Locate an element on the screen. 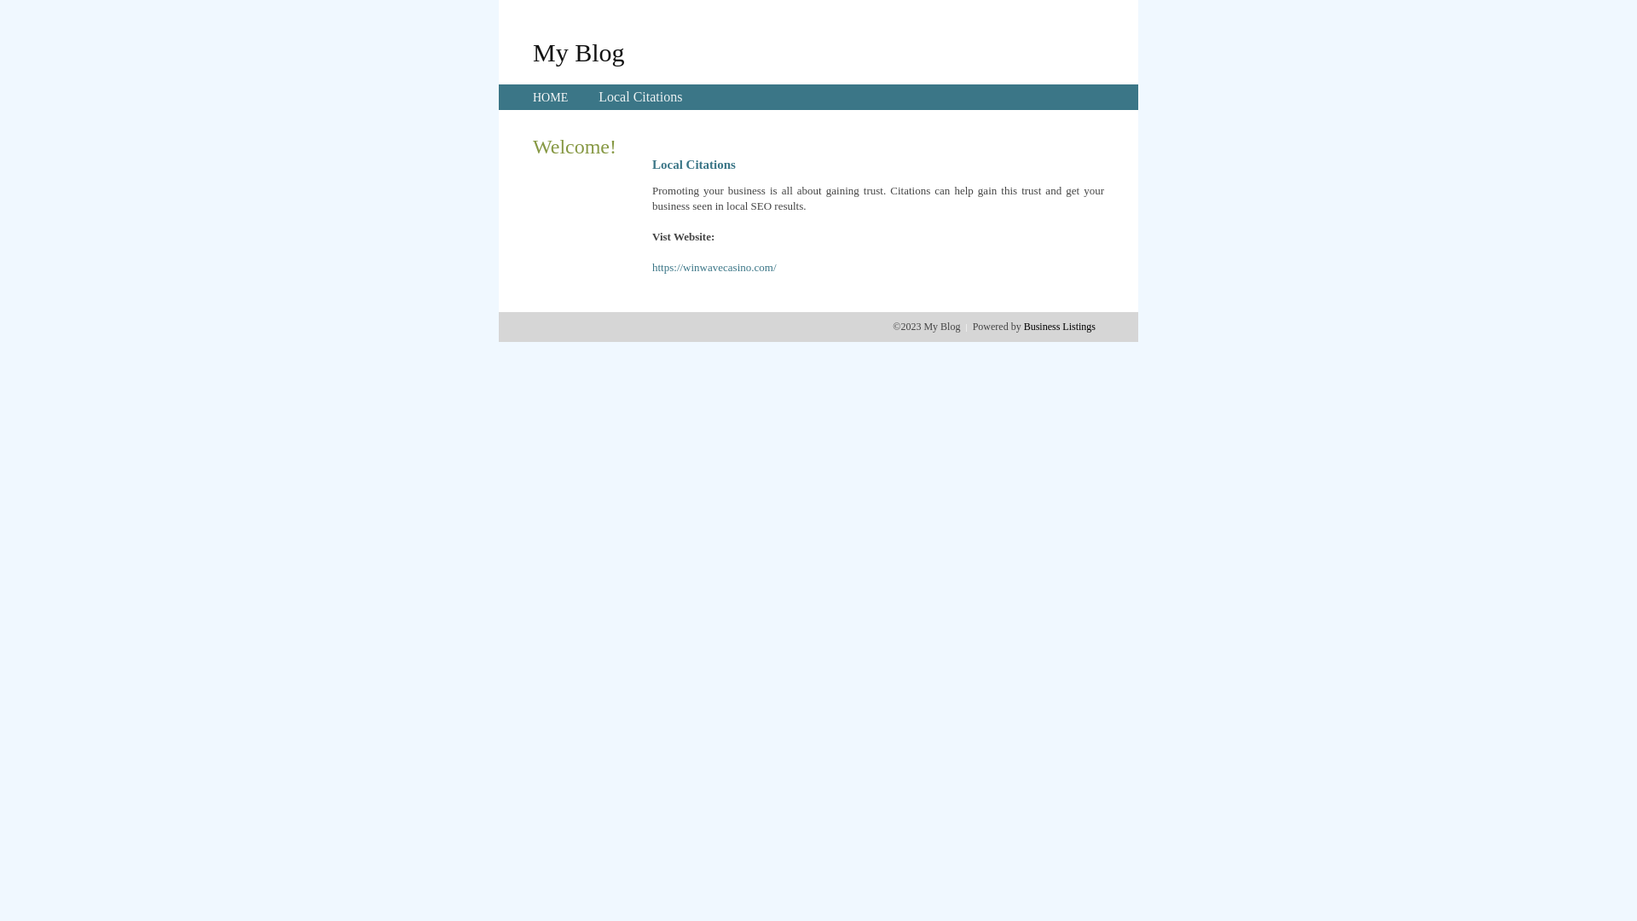 The width and height of the screenshot is (1637, 921). https://winwavecasino.com/ is located at coordinates (714, 268).